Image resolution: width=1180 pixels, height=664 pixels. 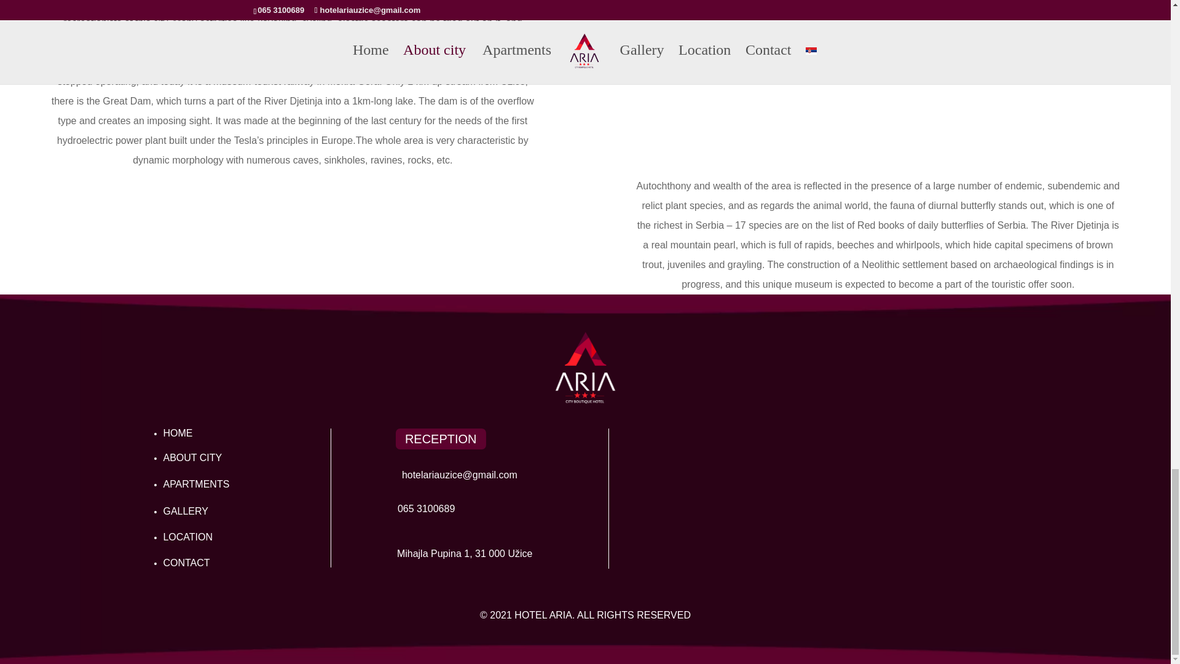 I want to click on HOME, so click(x=177, y=433).